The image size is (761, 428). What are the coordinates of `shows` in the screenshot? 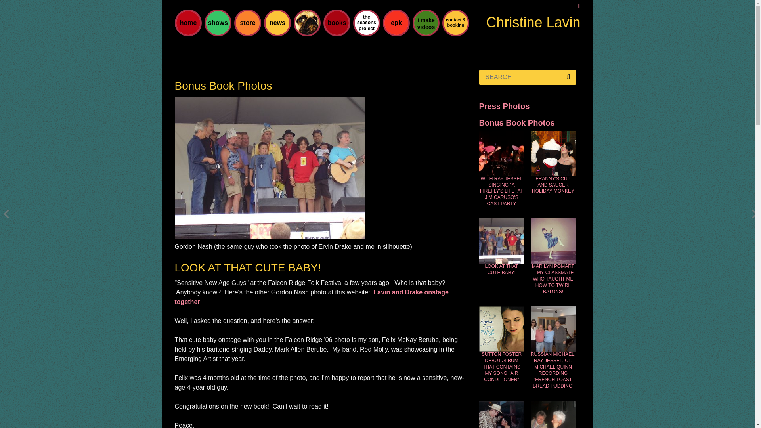 It's located at (217, 23).